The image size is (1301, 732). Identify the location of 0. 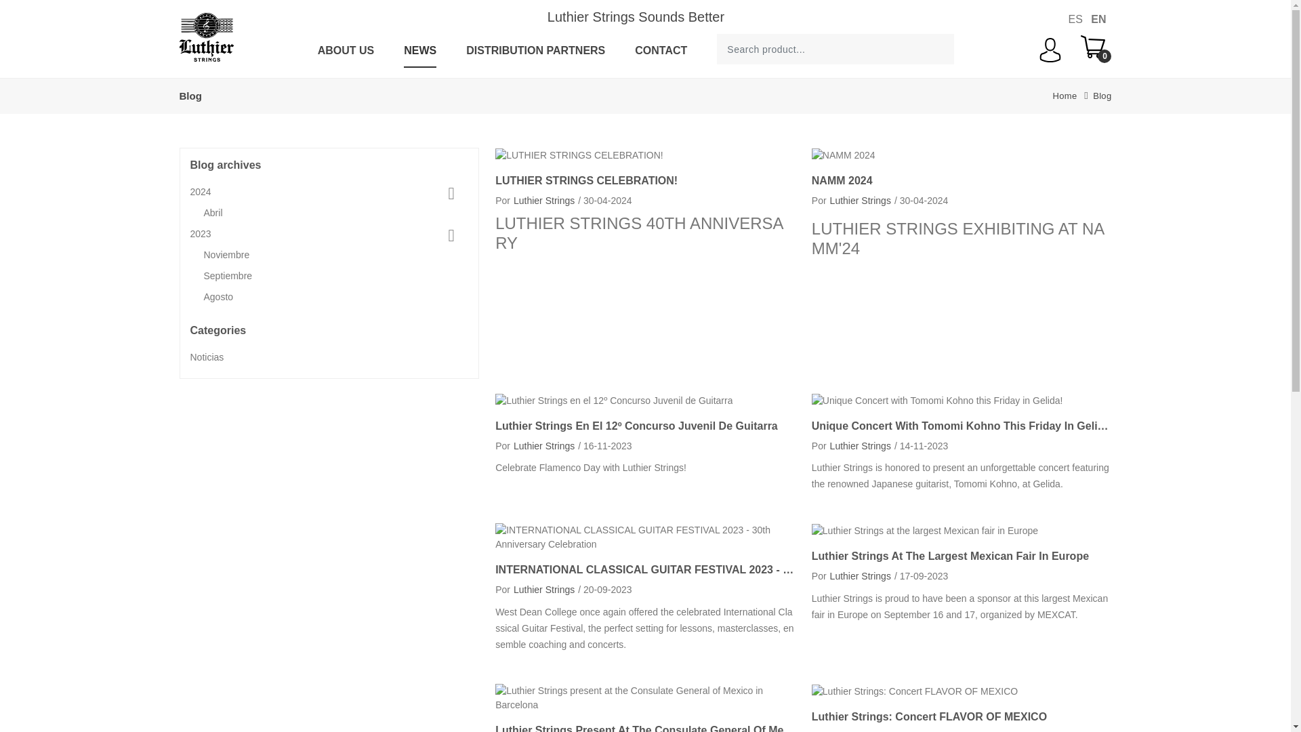
(1096, 48).